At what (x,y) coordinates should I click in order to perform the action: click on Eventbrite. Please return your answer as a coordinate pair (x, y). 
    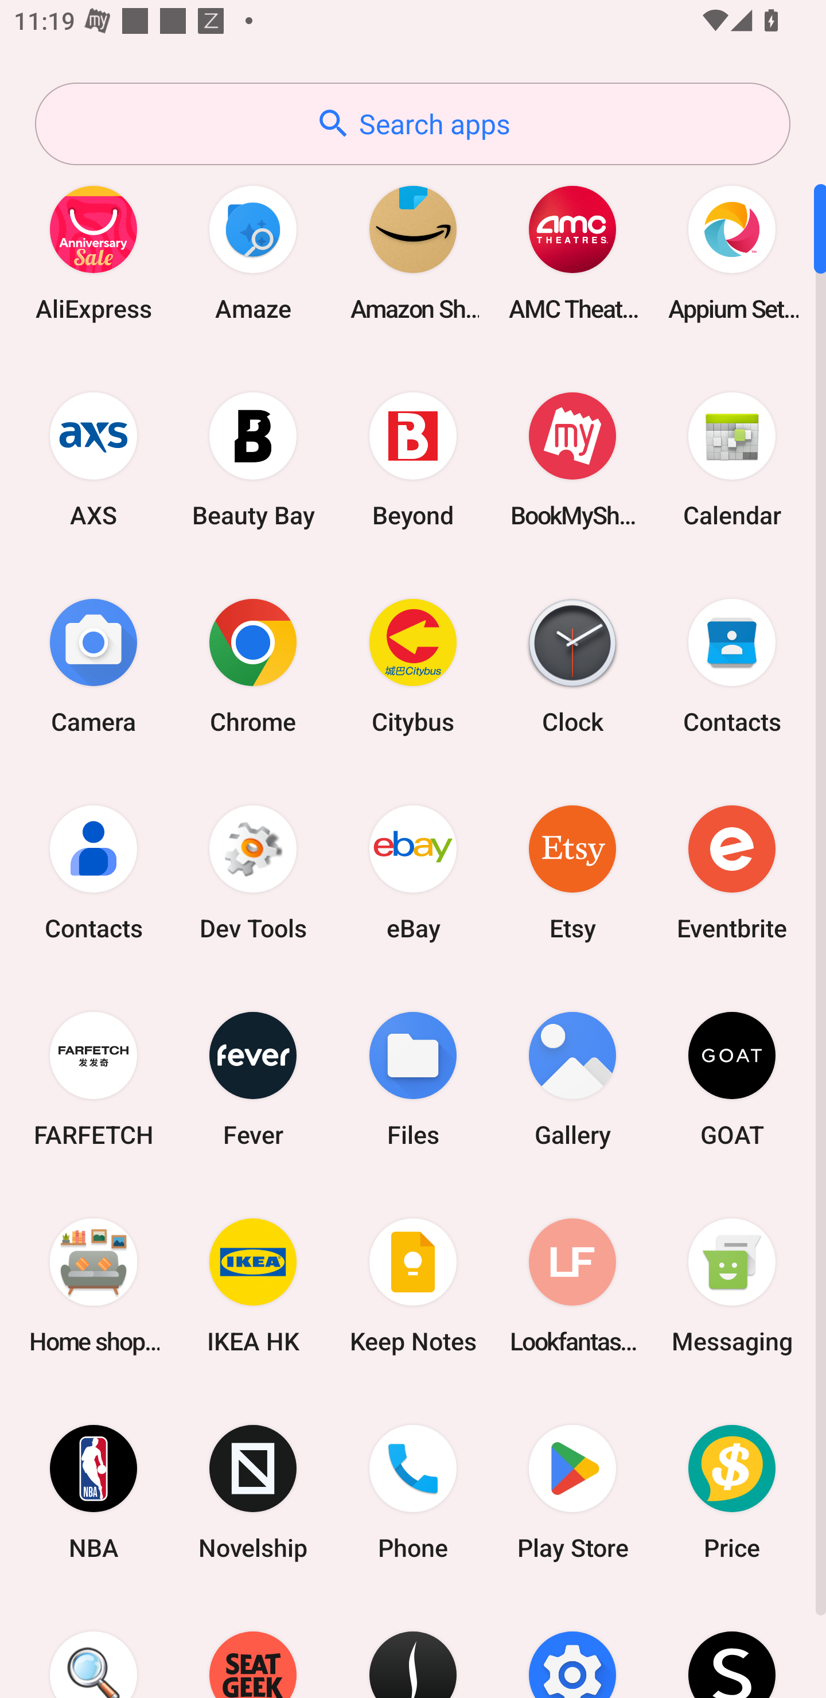
    Looking at the image, I should click on (732, 872).